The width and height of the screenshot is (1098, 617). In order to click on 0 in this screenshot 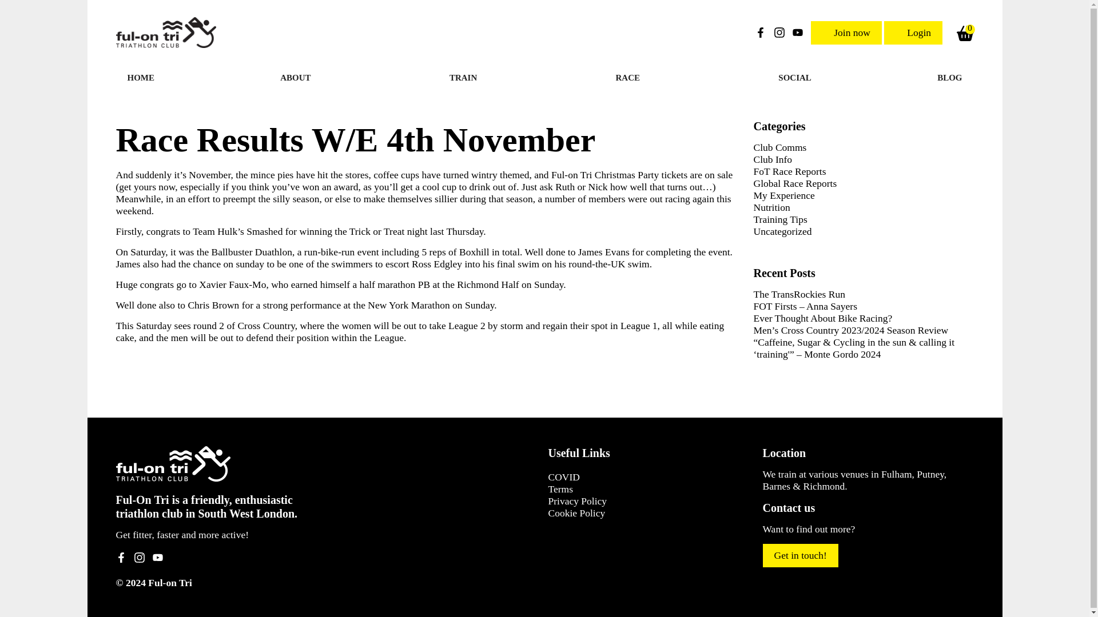, I will do `click(964, 33)`.